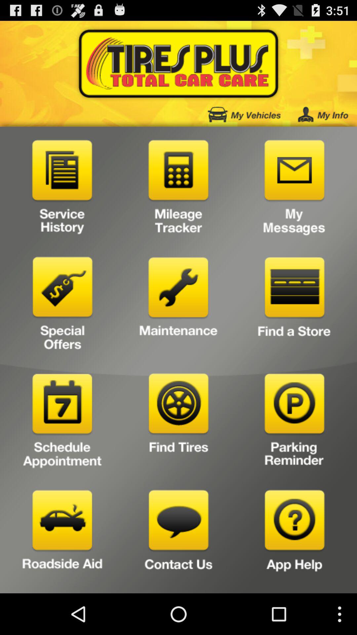 This screenshot has height=635, width=357. I want to click on enter mileage tracker, so click(178, 190).